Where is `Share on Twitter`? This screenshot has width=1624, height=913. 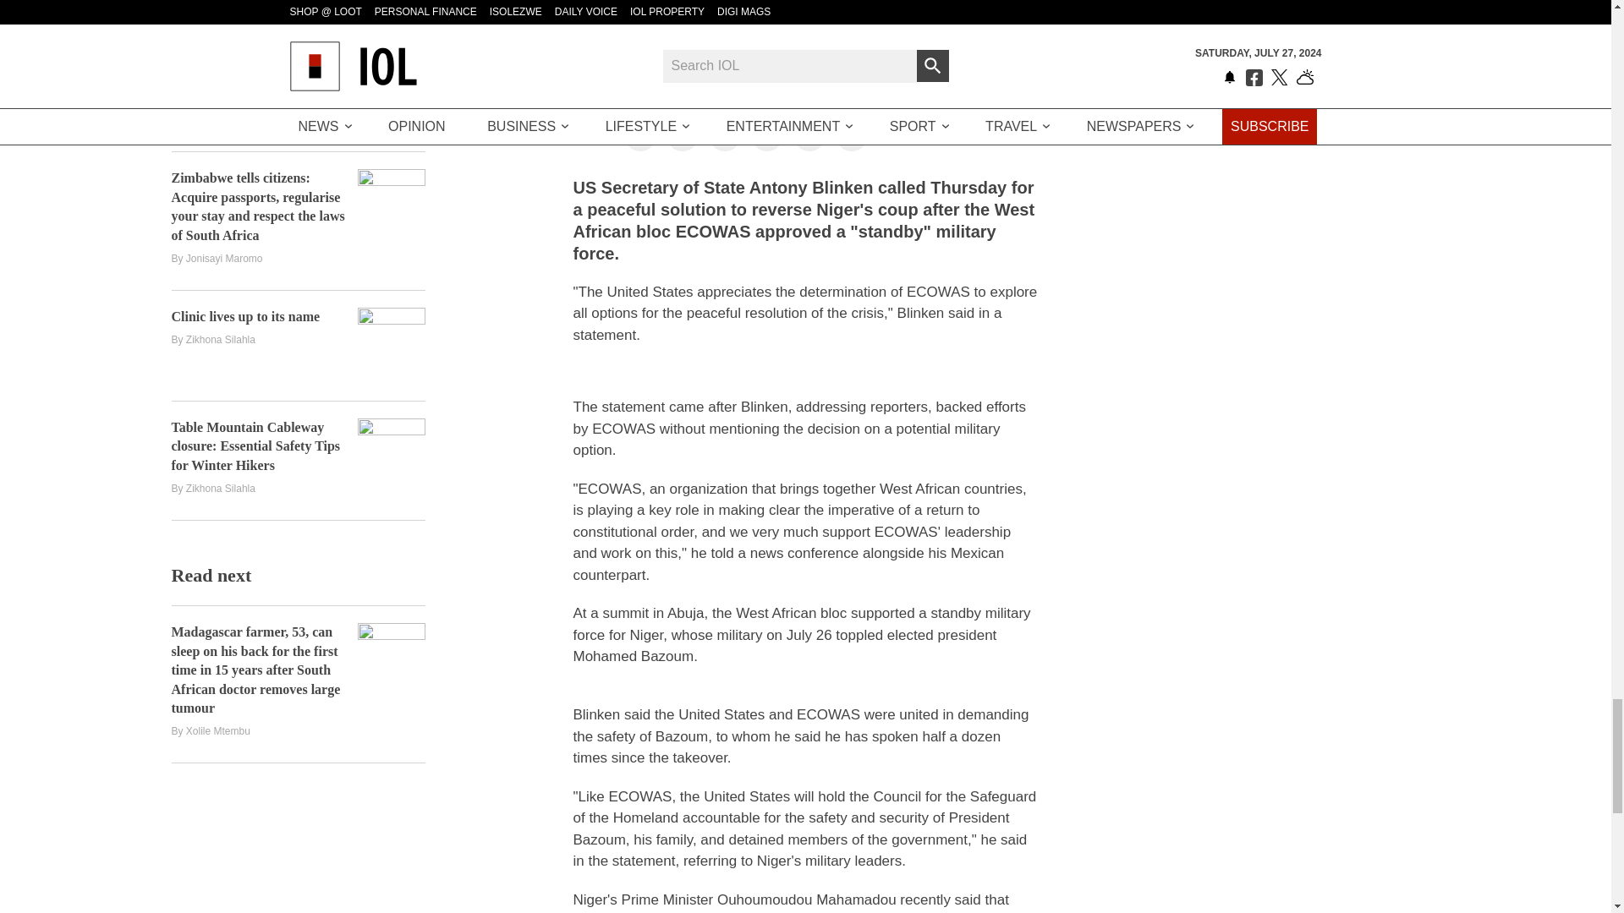
Share on Twitter is located at coordinates (682, 134).